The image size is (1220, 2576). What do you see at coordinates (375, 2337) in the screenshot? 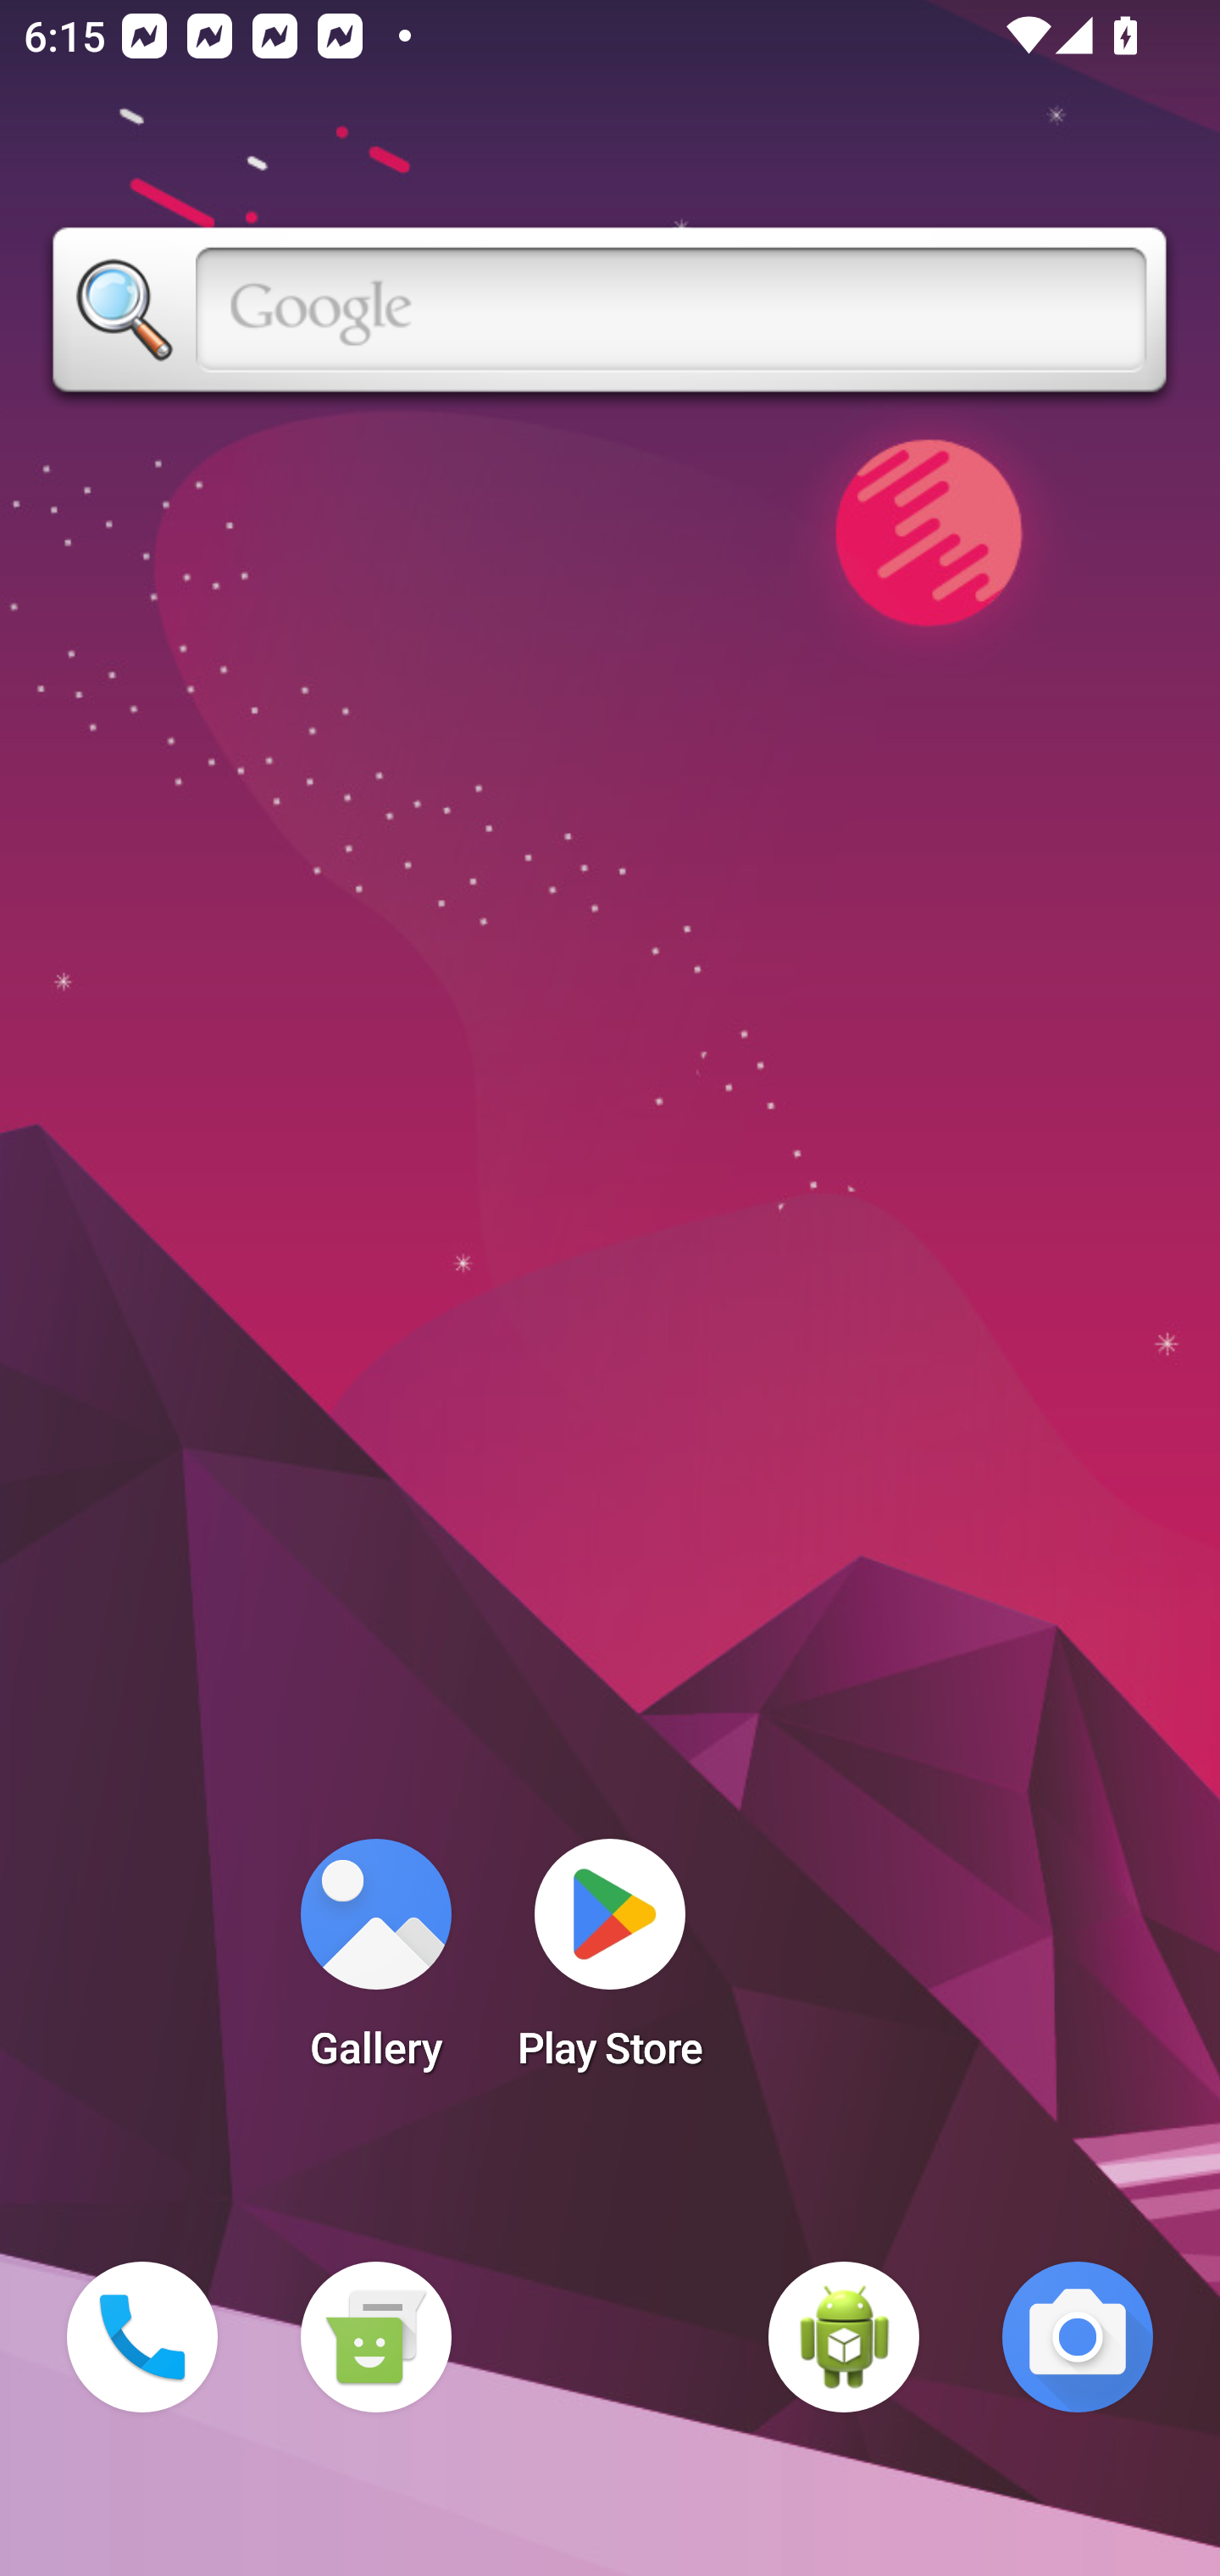
I see `Messaging` at bounding box center [375, 2337].